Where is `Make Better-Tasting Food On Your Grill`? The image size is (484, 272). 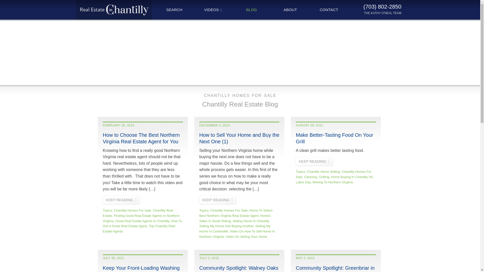
Make Better-Tasting Food On Your Grill is located at coordinates (334, 138).